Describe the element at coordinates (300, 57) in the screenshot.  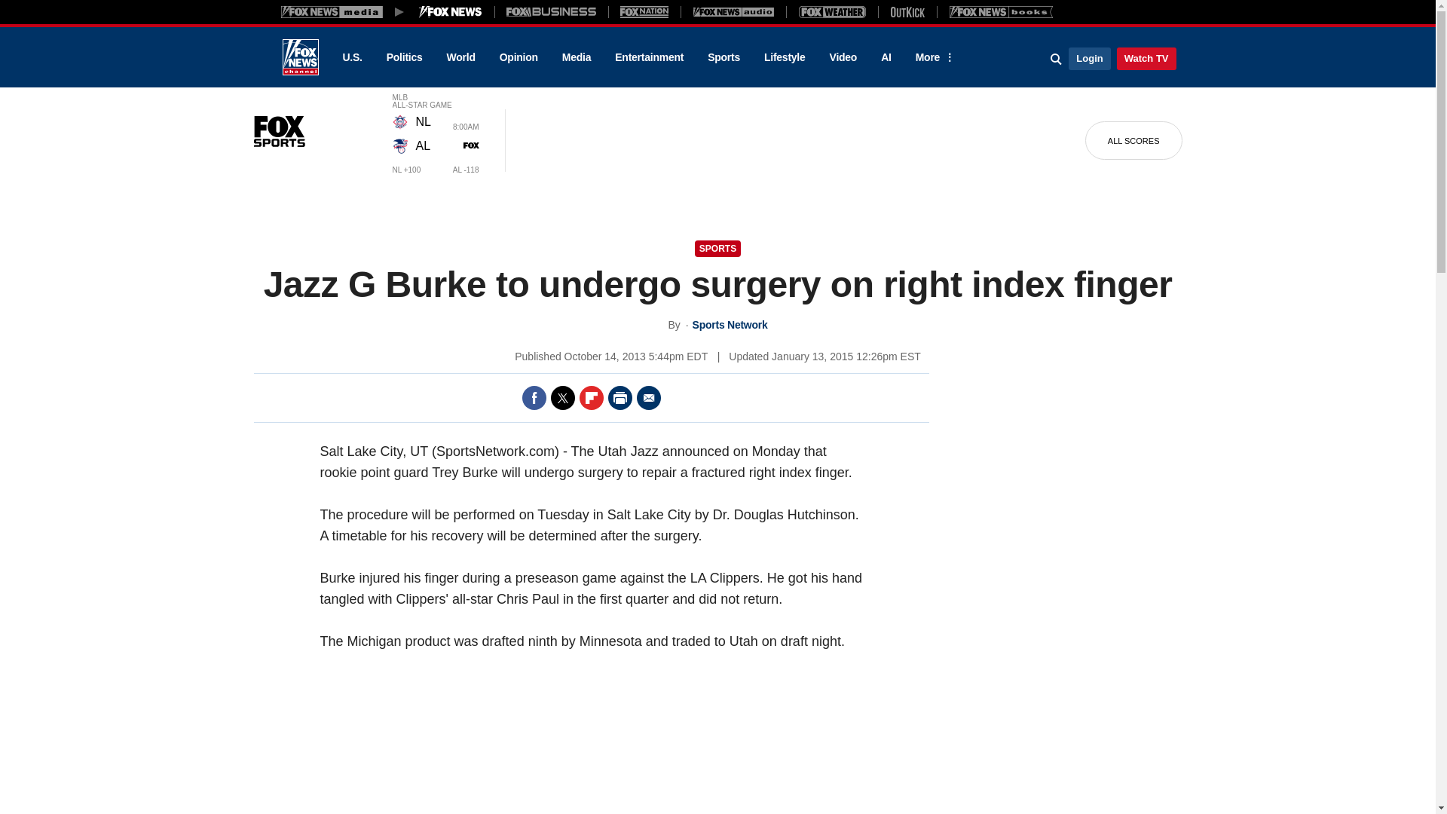
I see `Fox News` at that location.